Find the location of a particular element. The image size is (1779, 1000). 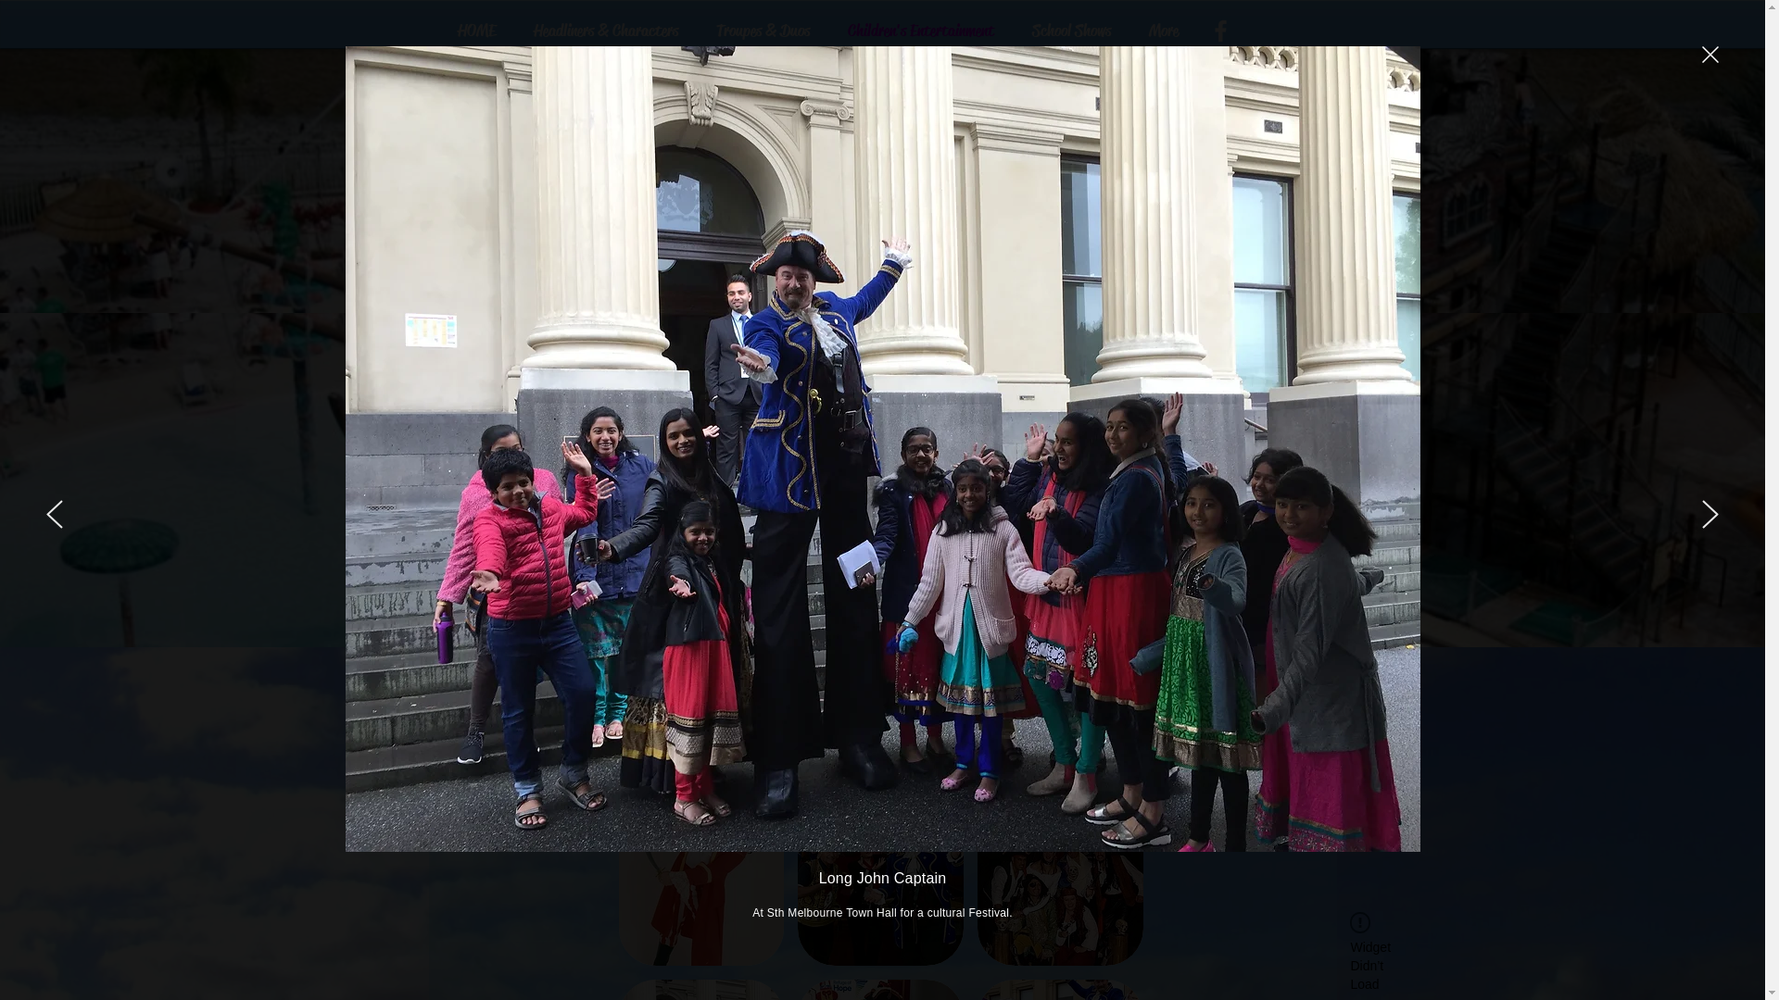

HOME is located at coordinates (476, 31).